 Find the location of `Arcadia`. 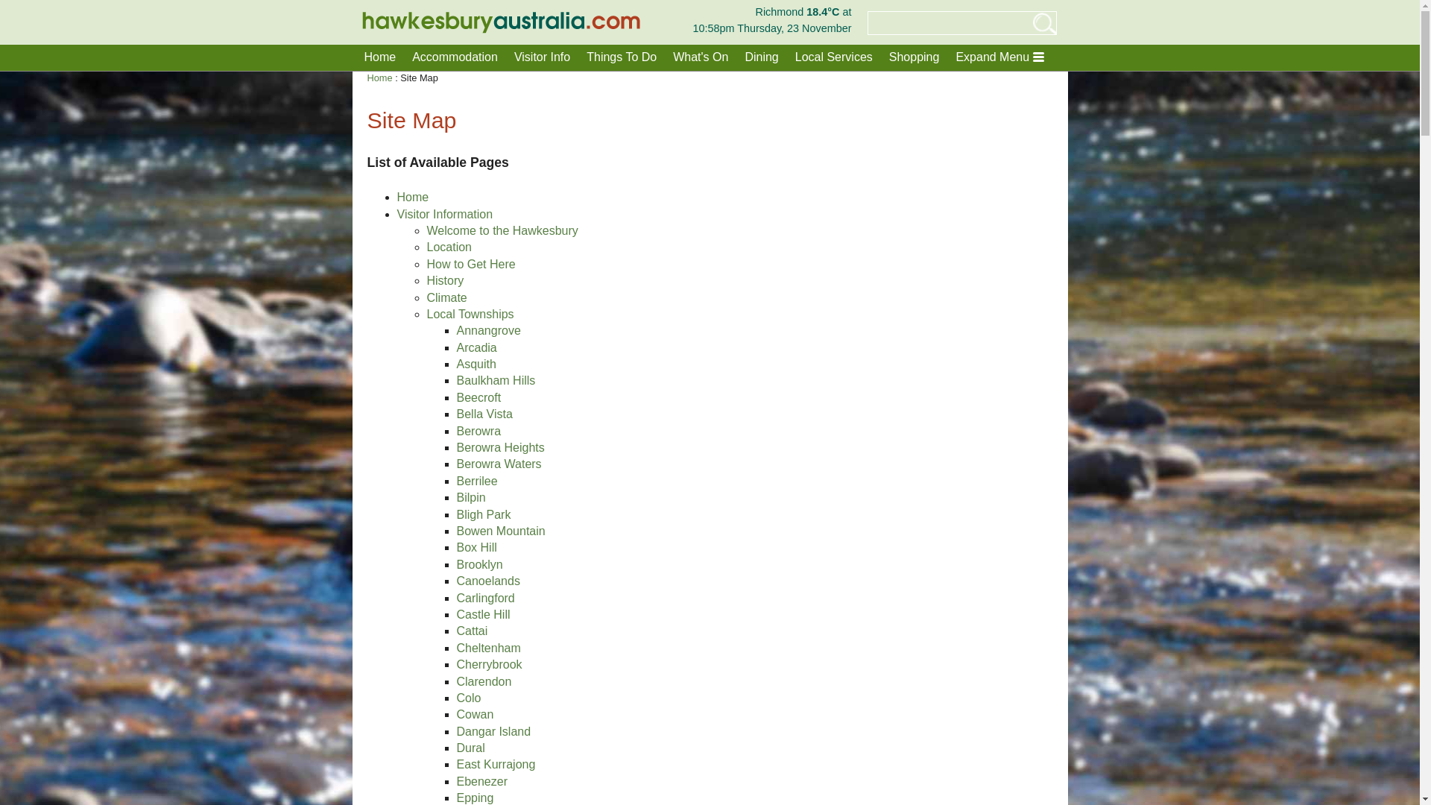

Arcadia is located at coordinates (476, 347).